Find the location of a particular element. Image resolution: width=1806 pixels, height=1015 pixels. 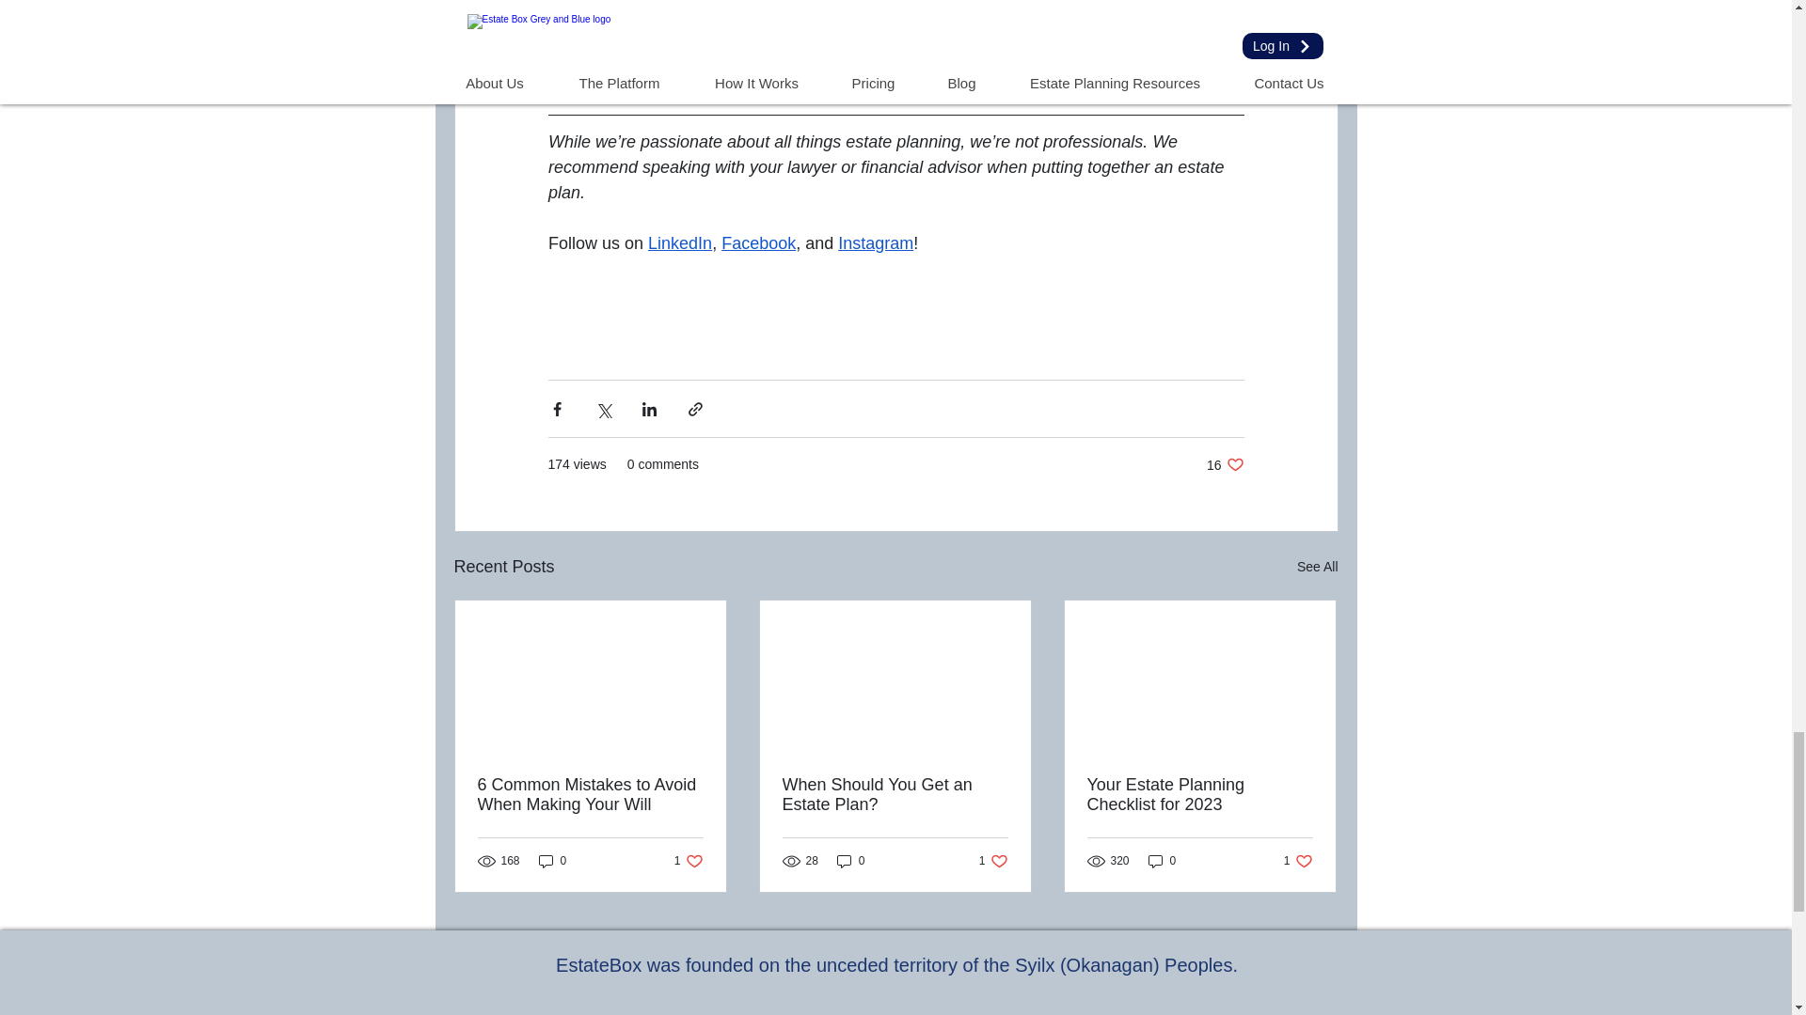

Why Digital Assets Are Critical to Estate Planning in 2021 is located at coordinates (591, 795).